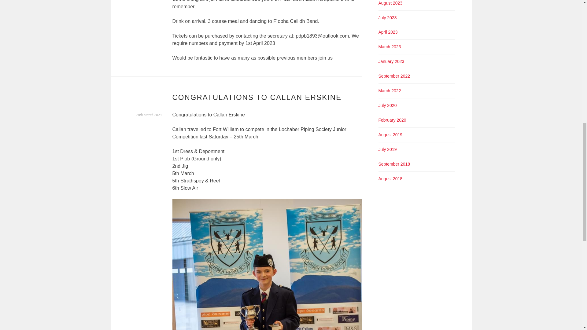  I want to click on July 2023, so click(388, 17).